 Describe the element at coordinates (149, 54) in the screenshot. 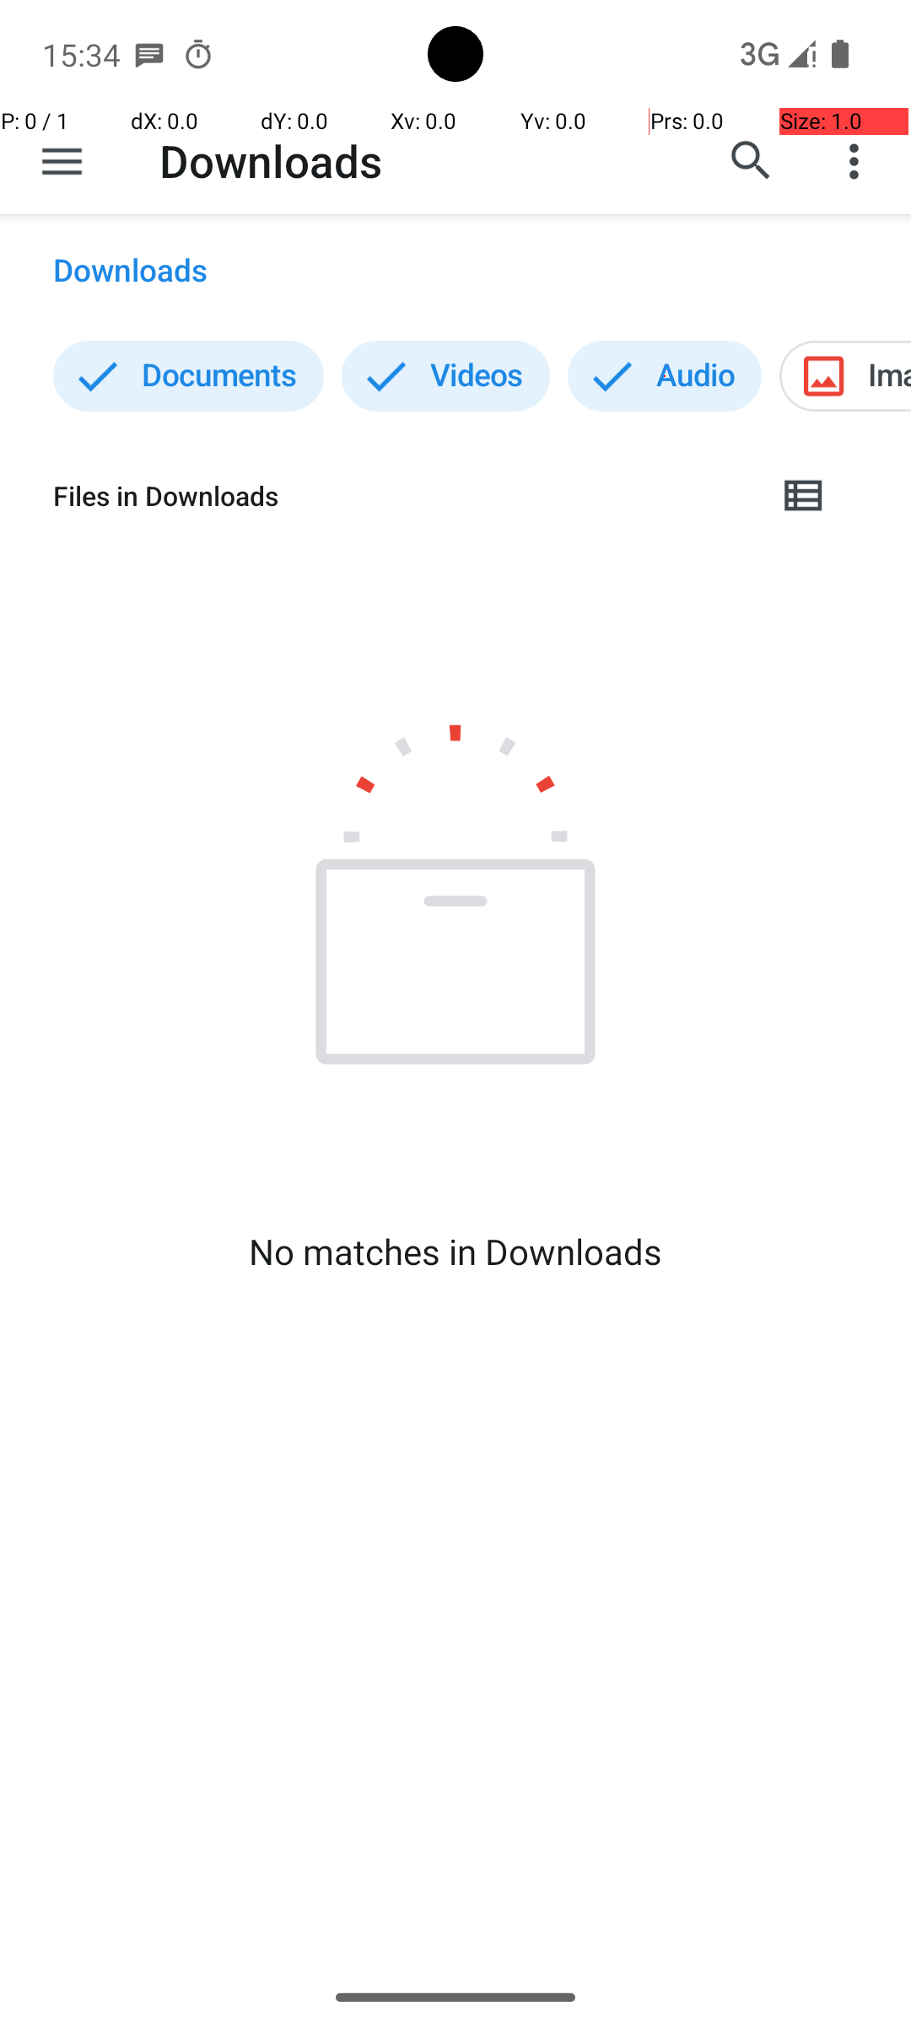

I see `SMS Messenger notification: Amir dos Santos` at that location.